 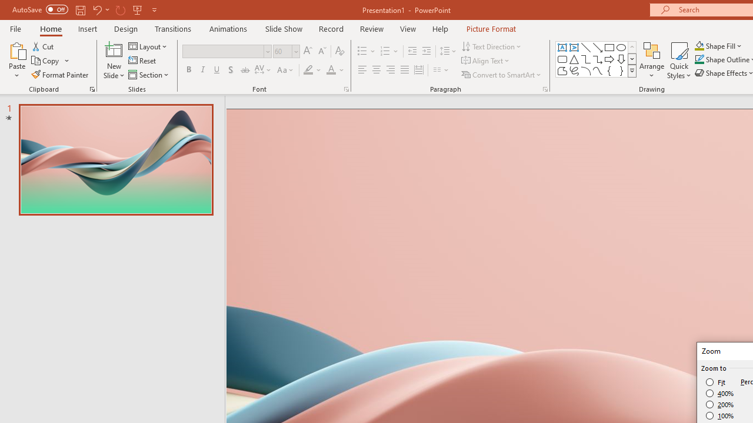 What do you see at coordinates (286, 52) in the screenshot?
I see `Font Size` at bounding box center [286, 52].